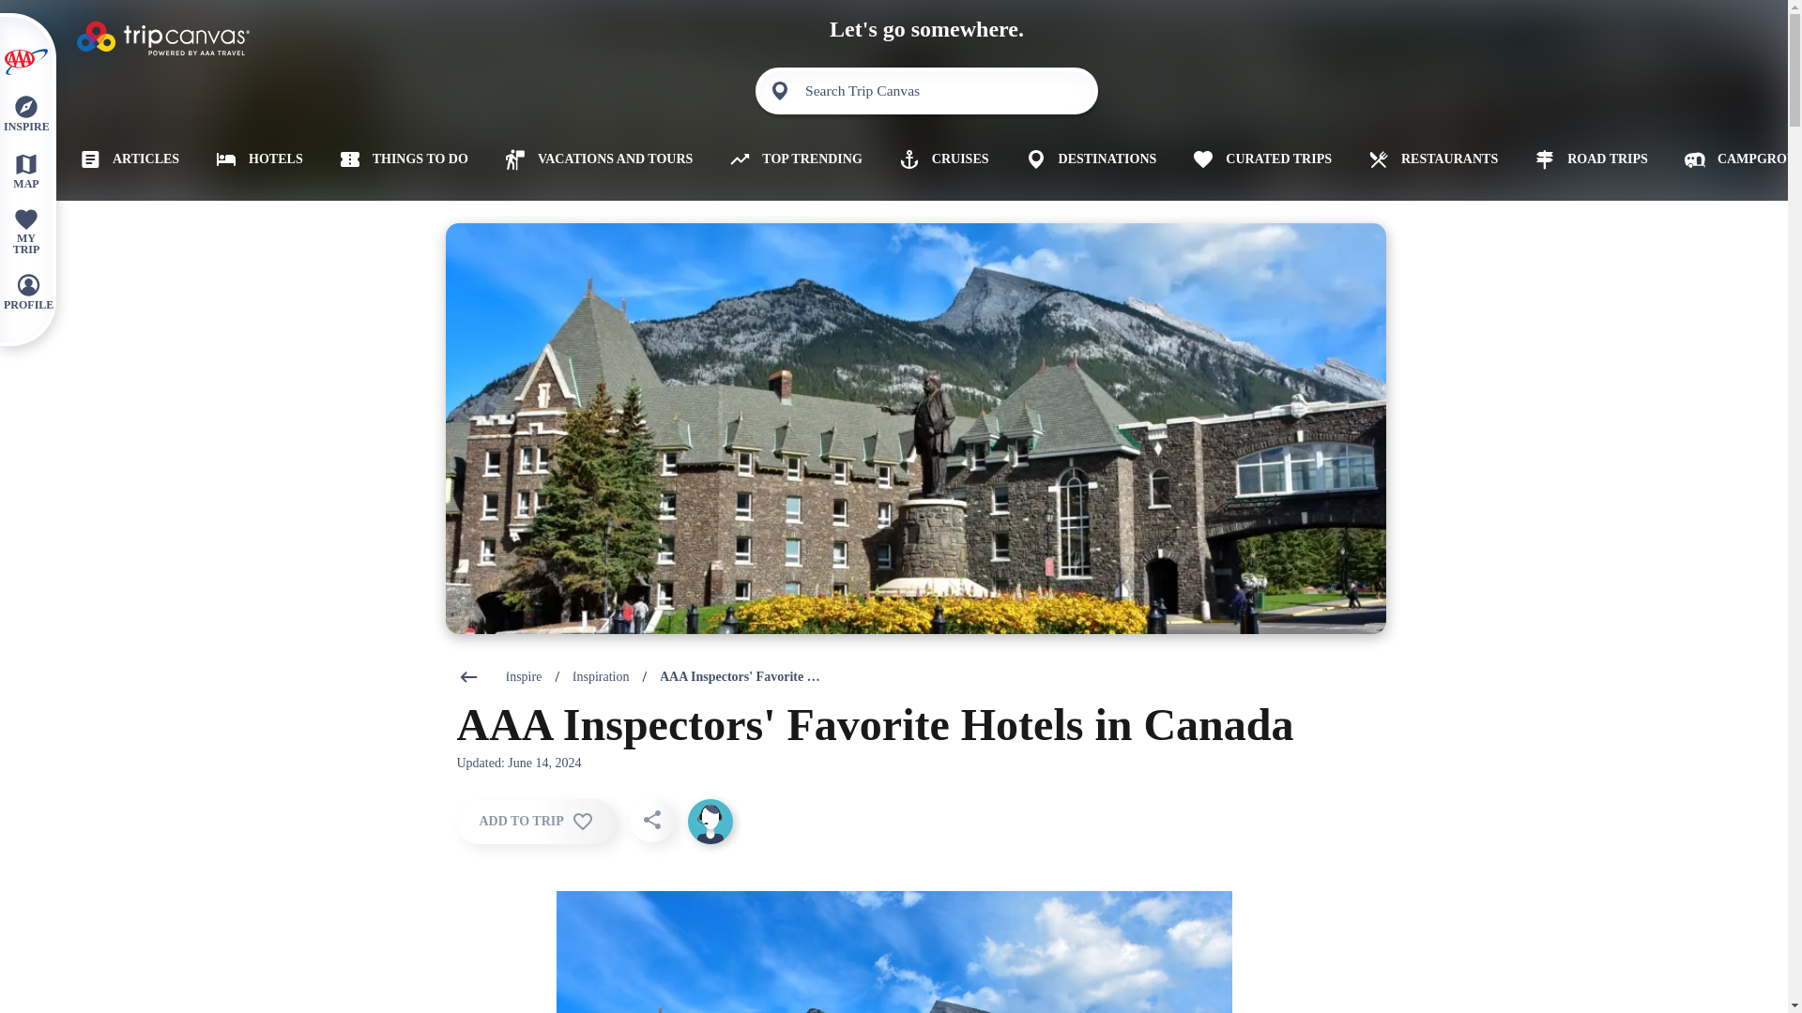 This screenshot has height=1013, width=1802. Describe the element at coordinates (25, 62) in the screenshot. I see `OPEN CLUB MENU` at that location.